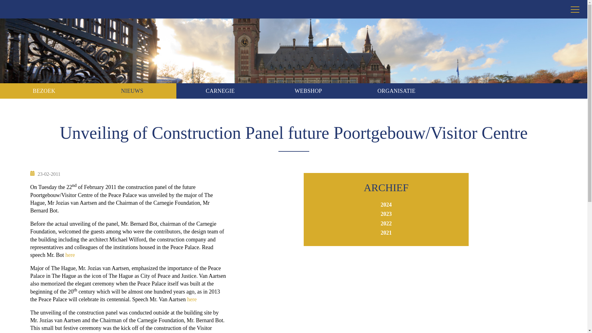  What do you see at coordinates (70, 255) in the screenshot?
I see `here` at bounding box center [70, 255].